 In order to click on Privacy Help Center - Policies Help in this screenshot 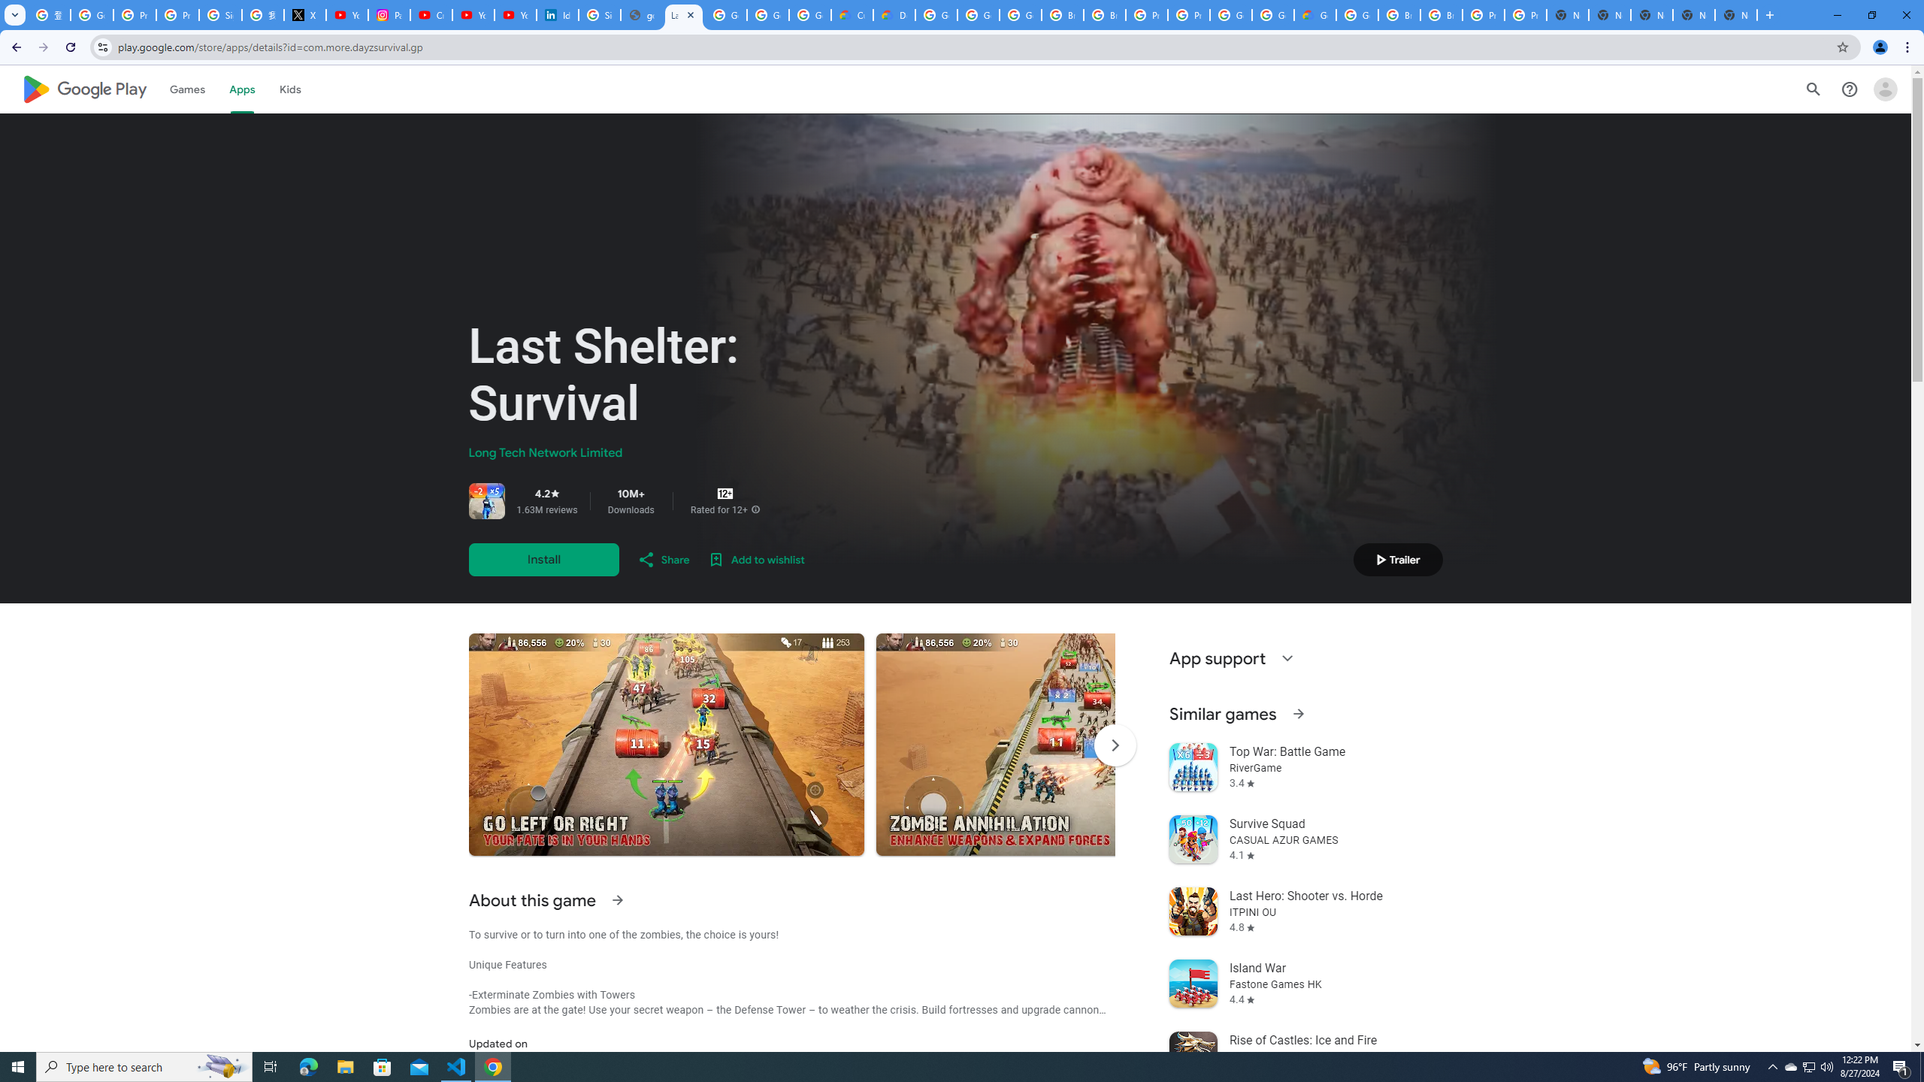, I will do `click(134, 15)`.